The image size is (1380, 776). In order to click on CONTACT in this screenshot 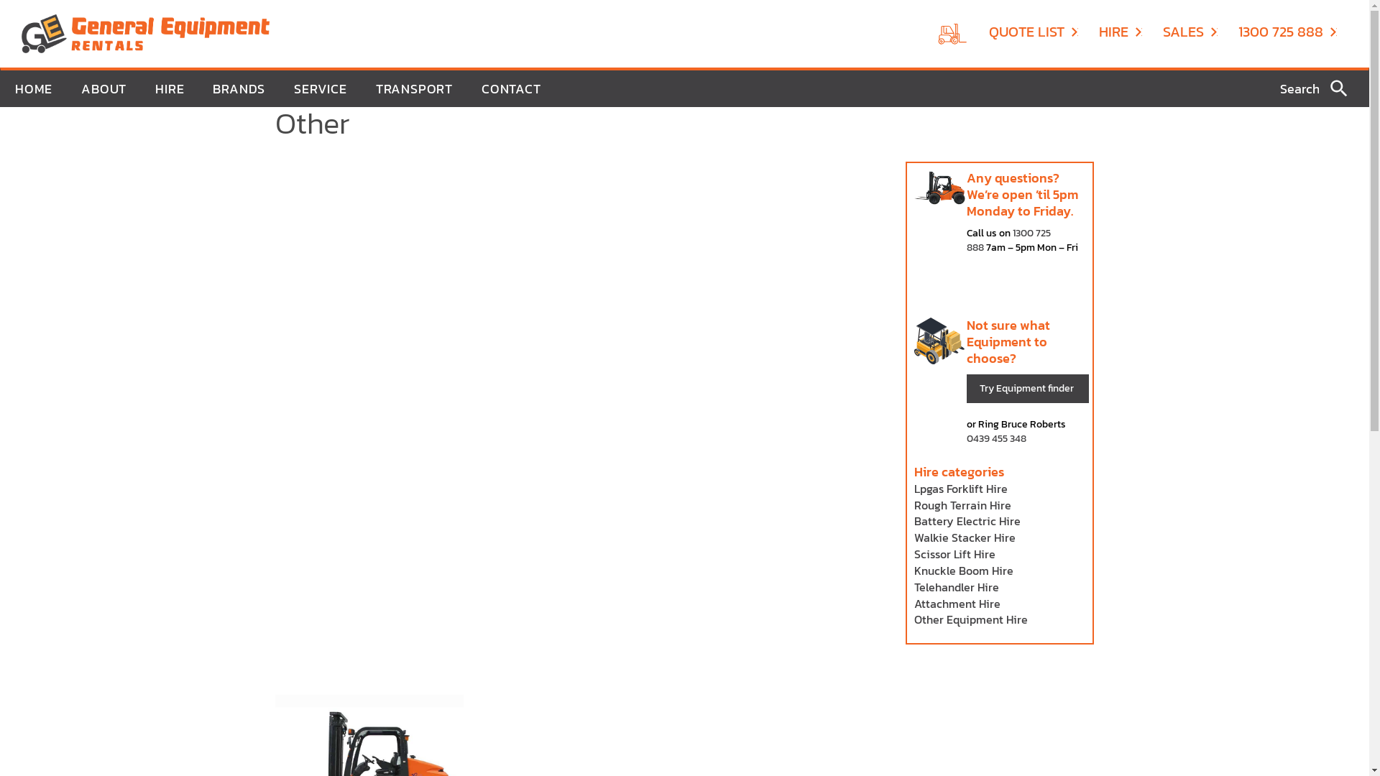, I will do `click(512, 89)`.